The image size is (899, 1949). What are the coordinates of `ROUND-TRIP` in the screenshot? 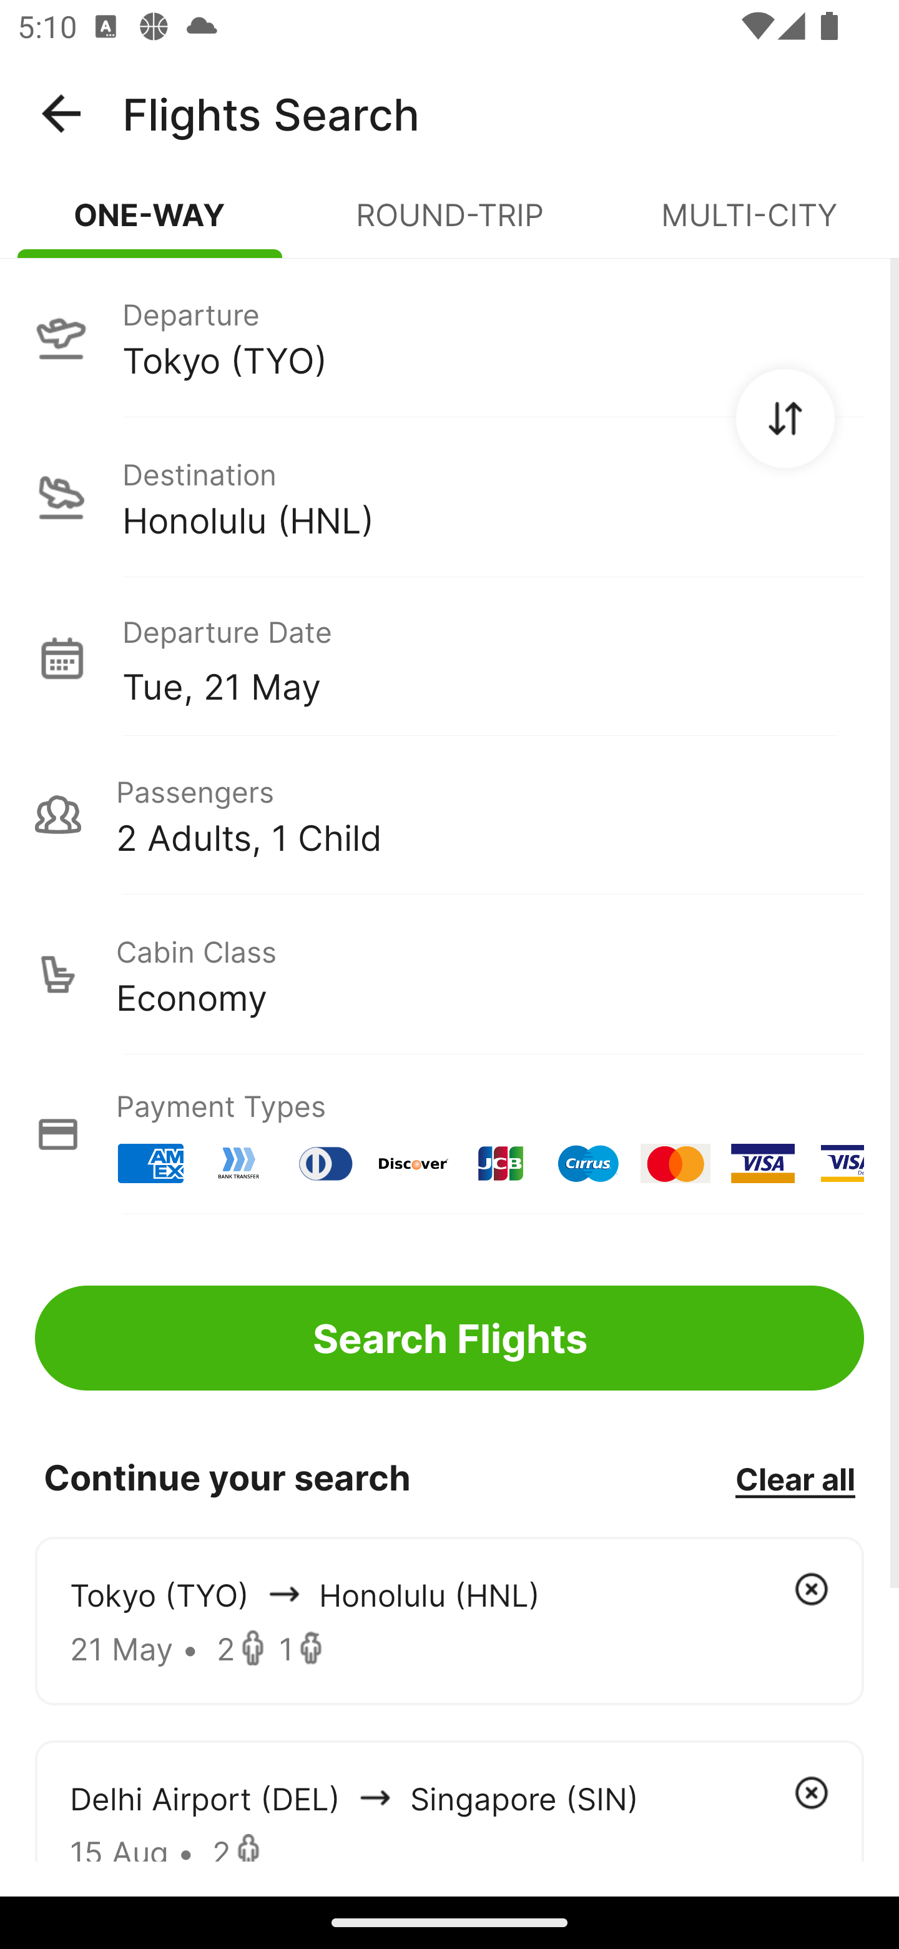 It's located at (449, 225).